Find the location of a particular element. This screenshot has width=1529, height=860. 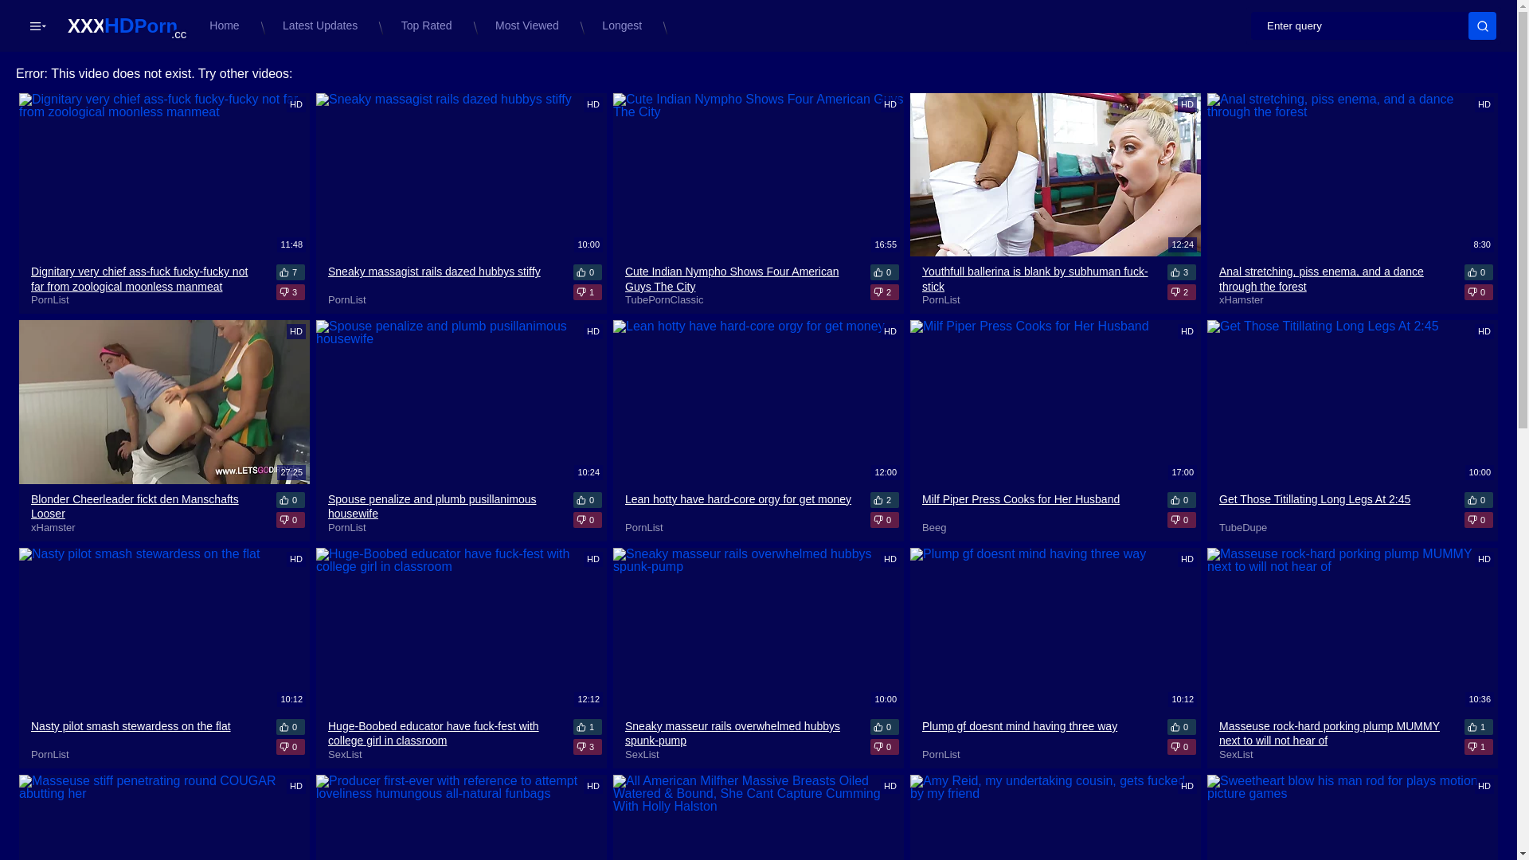

xHamster is located at coordinates (53, 527).